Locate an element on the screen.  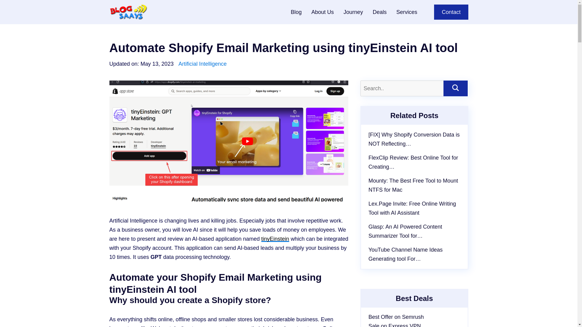
About Us is located at coordinates (327, 12).